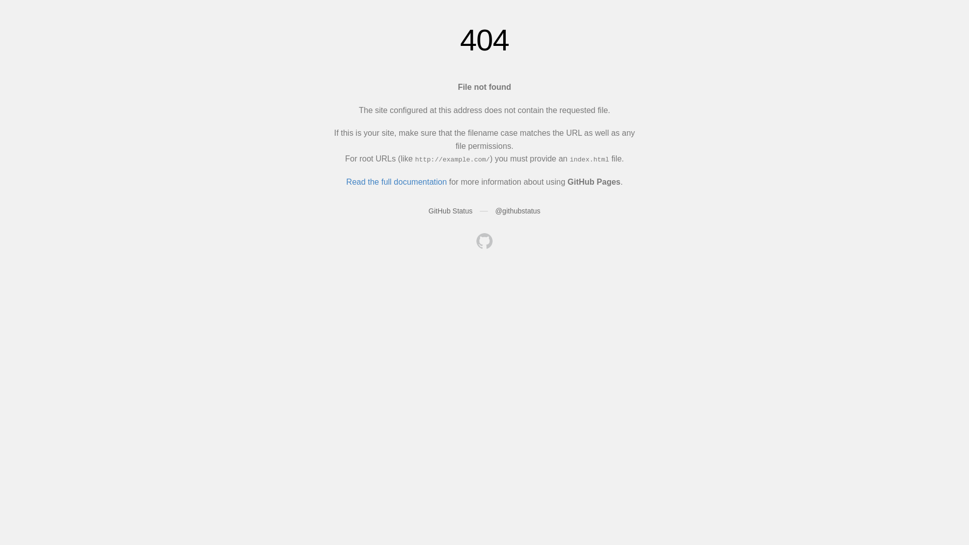 Image resolution: width=969 pixels, height=545 pixels. Describe the element at coordinates (518, 211) in the screenshot. I see `@githubstatus` at that location.